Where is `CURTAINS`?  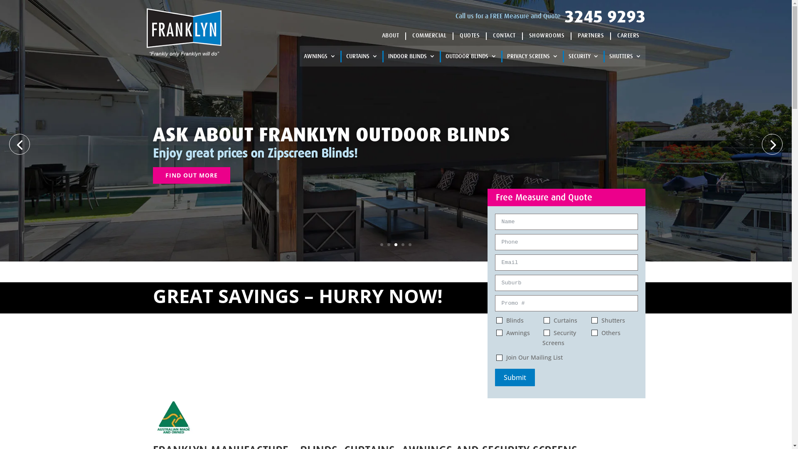
CURTAINS is located at coordinates (362, 58).